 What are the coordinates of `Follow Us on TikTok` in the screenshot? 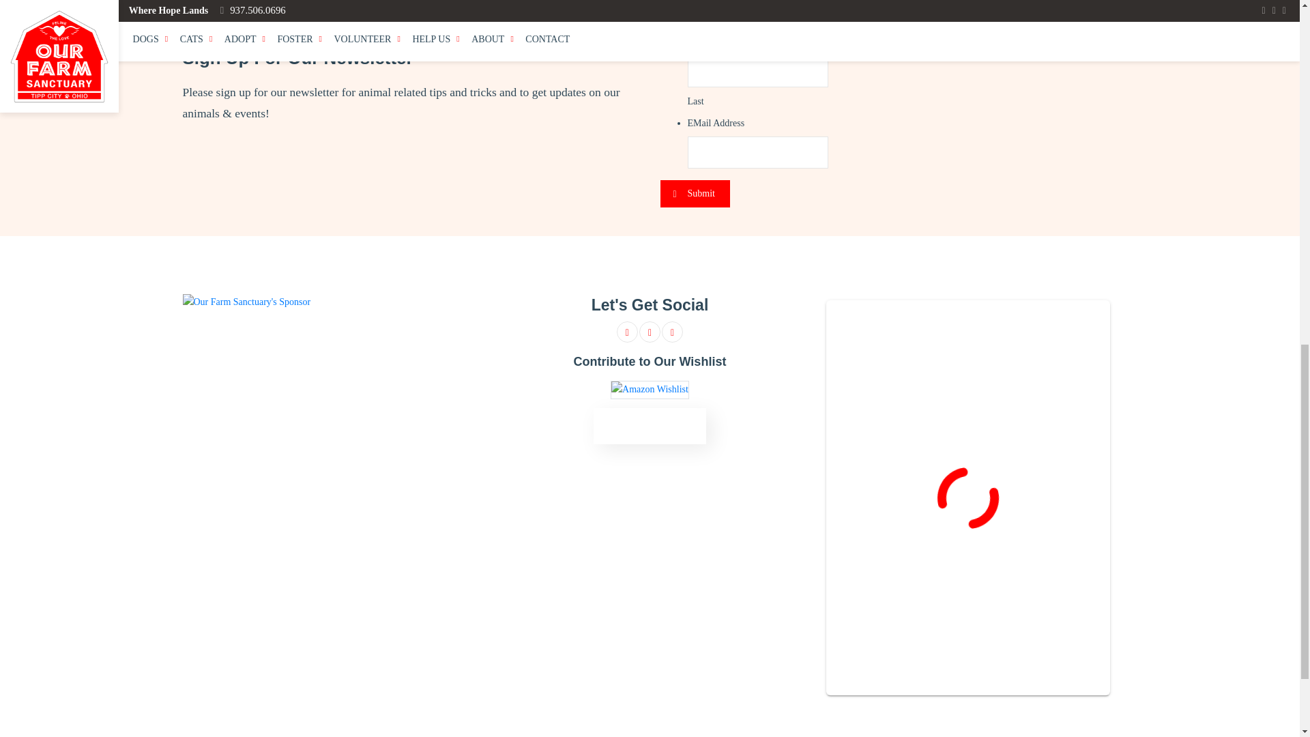 It's located at (673, 332).